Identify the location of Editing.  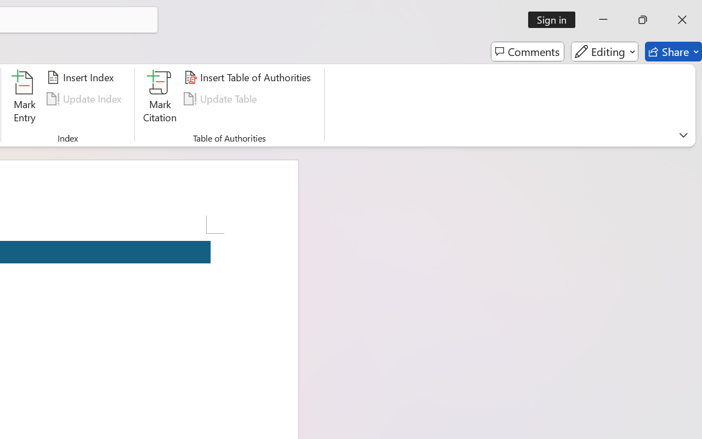
(604, 52).